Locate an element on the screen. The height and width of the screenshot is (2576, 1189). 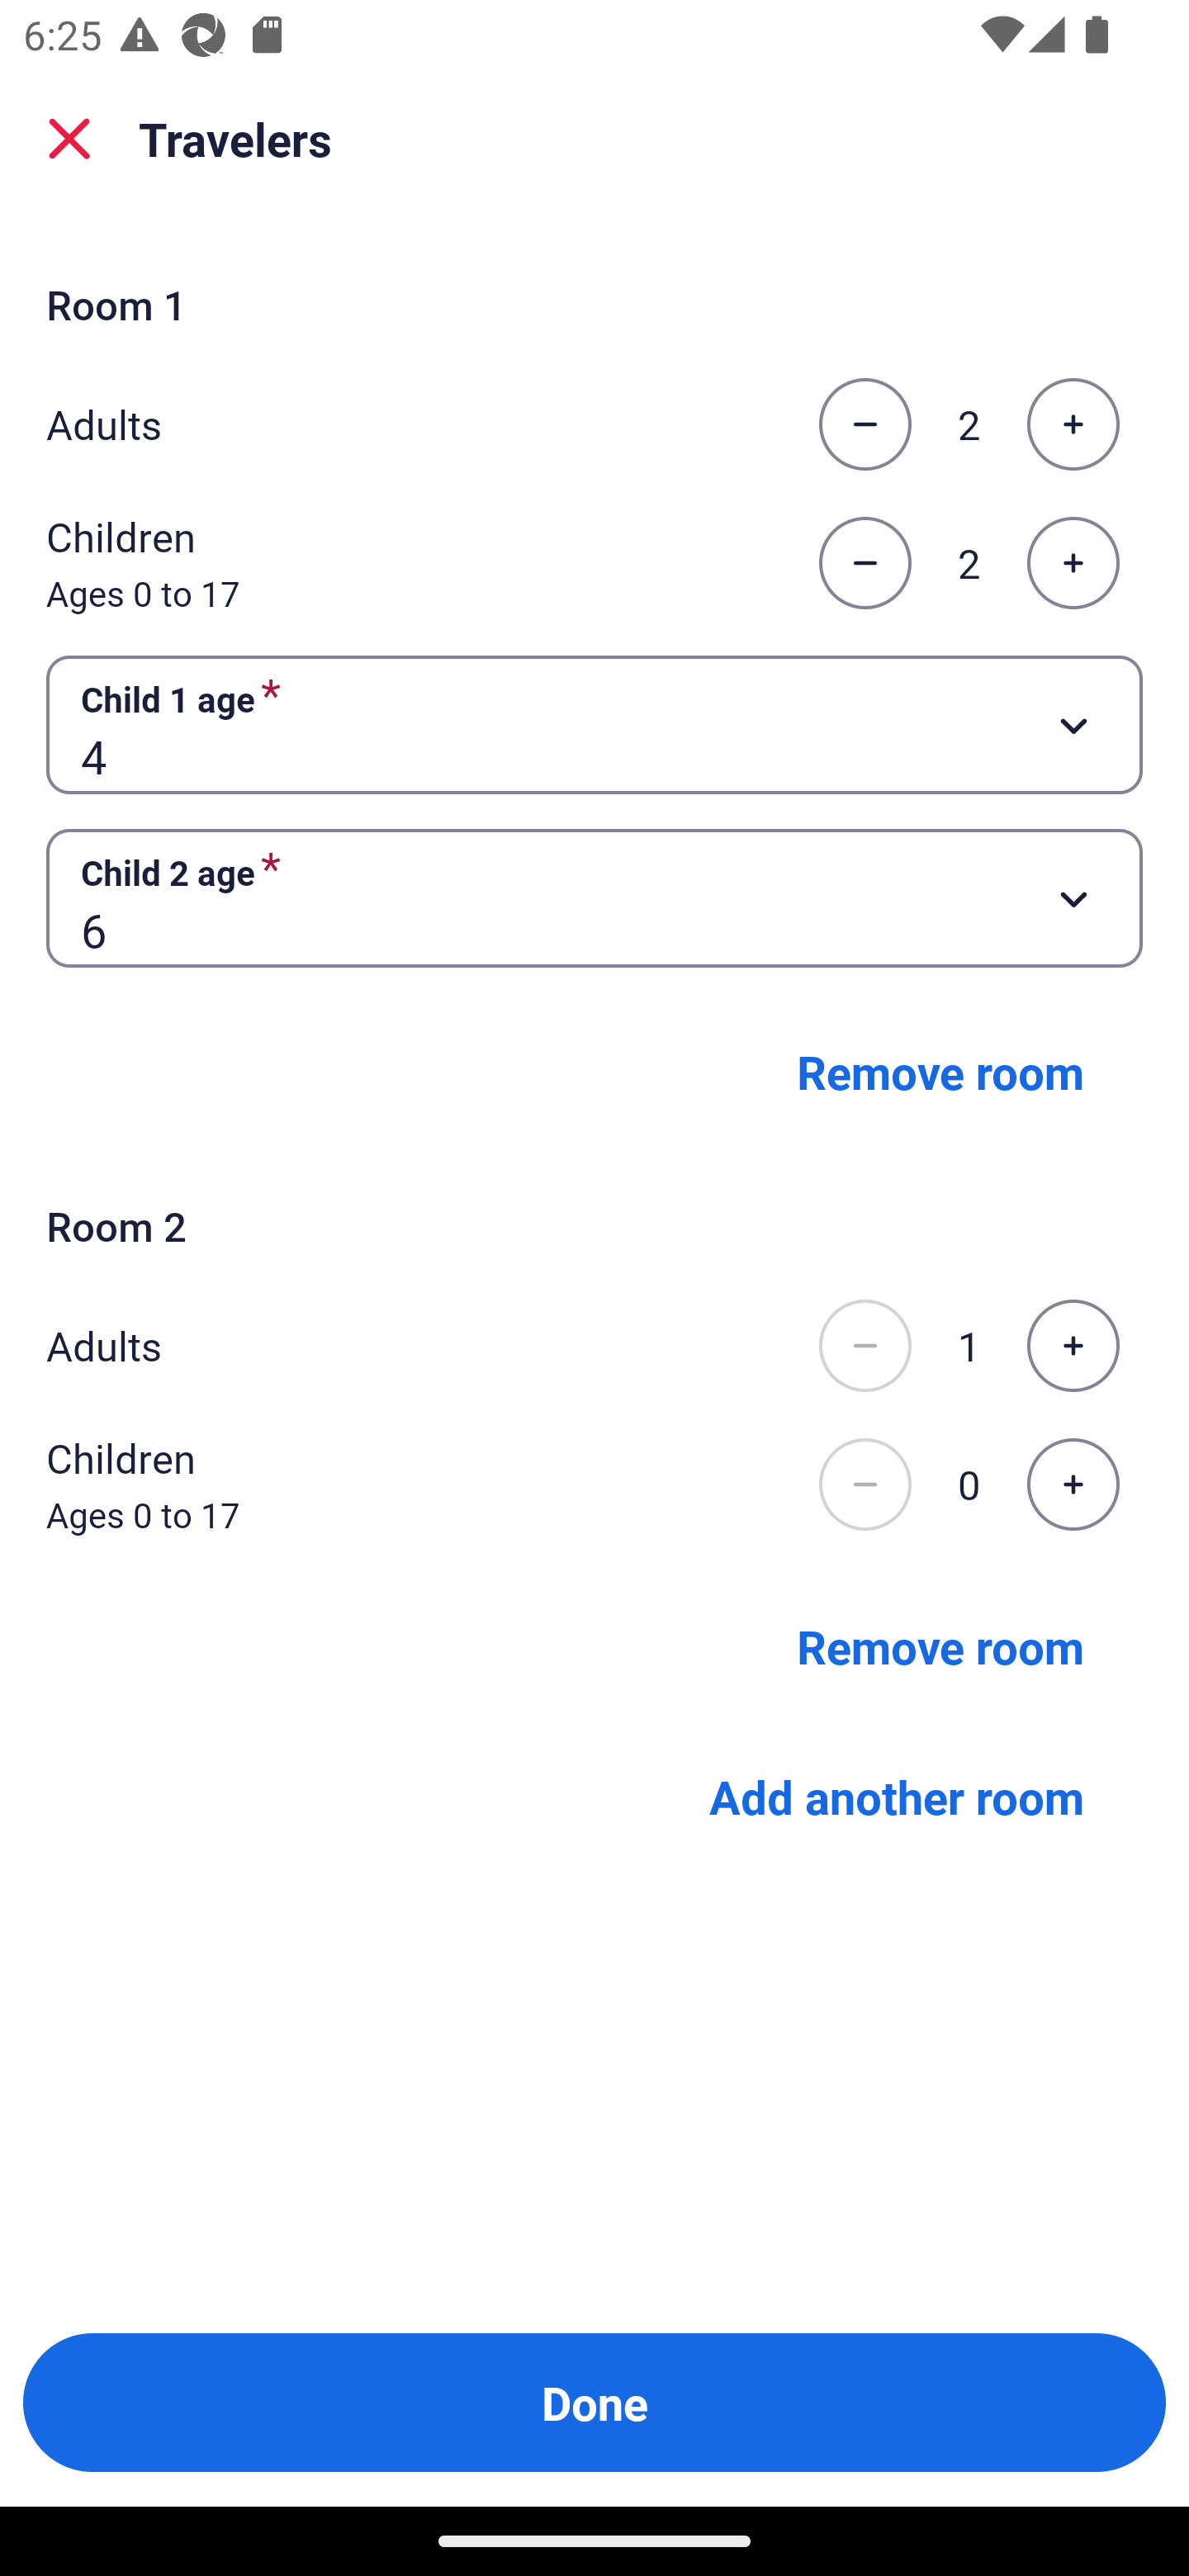
Remove room is located at coordinates (940, 1646).